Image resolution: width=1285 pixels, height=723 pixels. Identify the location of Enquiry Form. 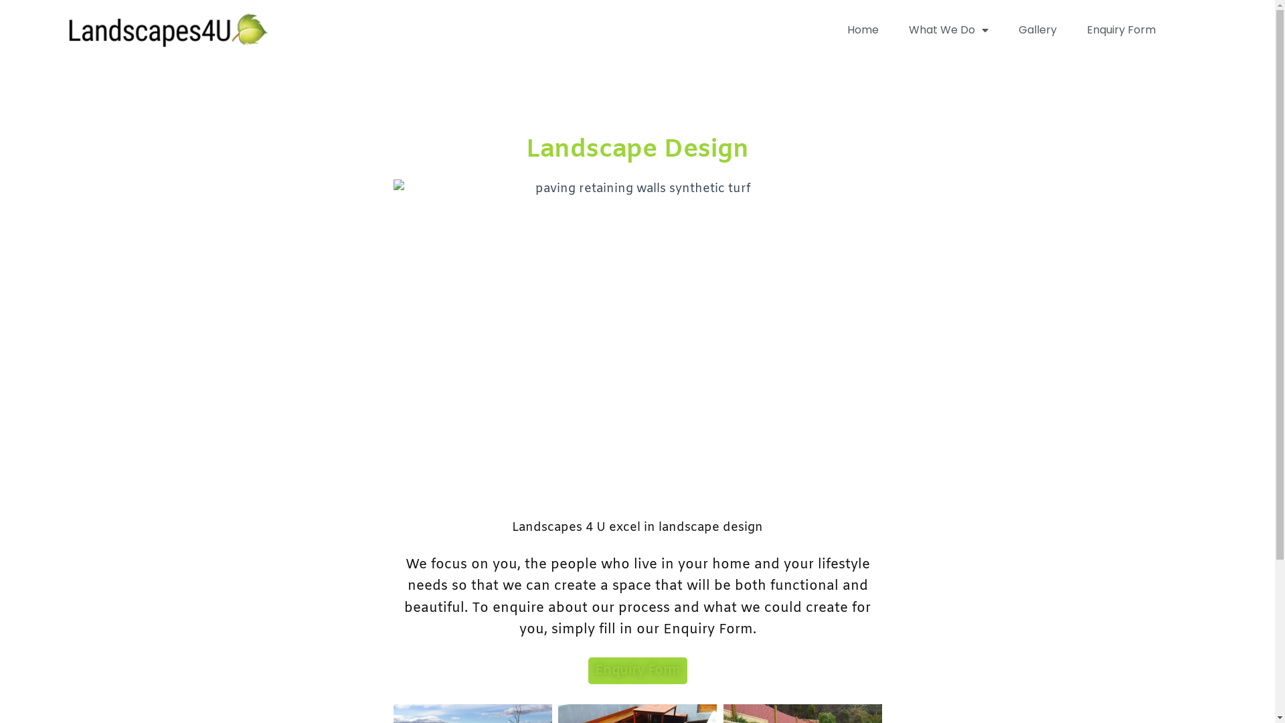
(1122, 30).